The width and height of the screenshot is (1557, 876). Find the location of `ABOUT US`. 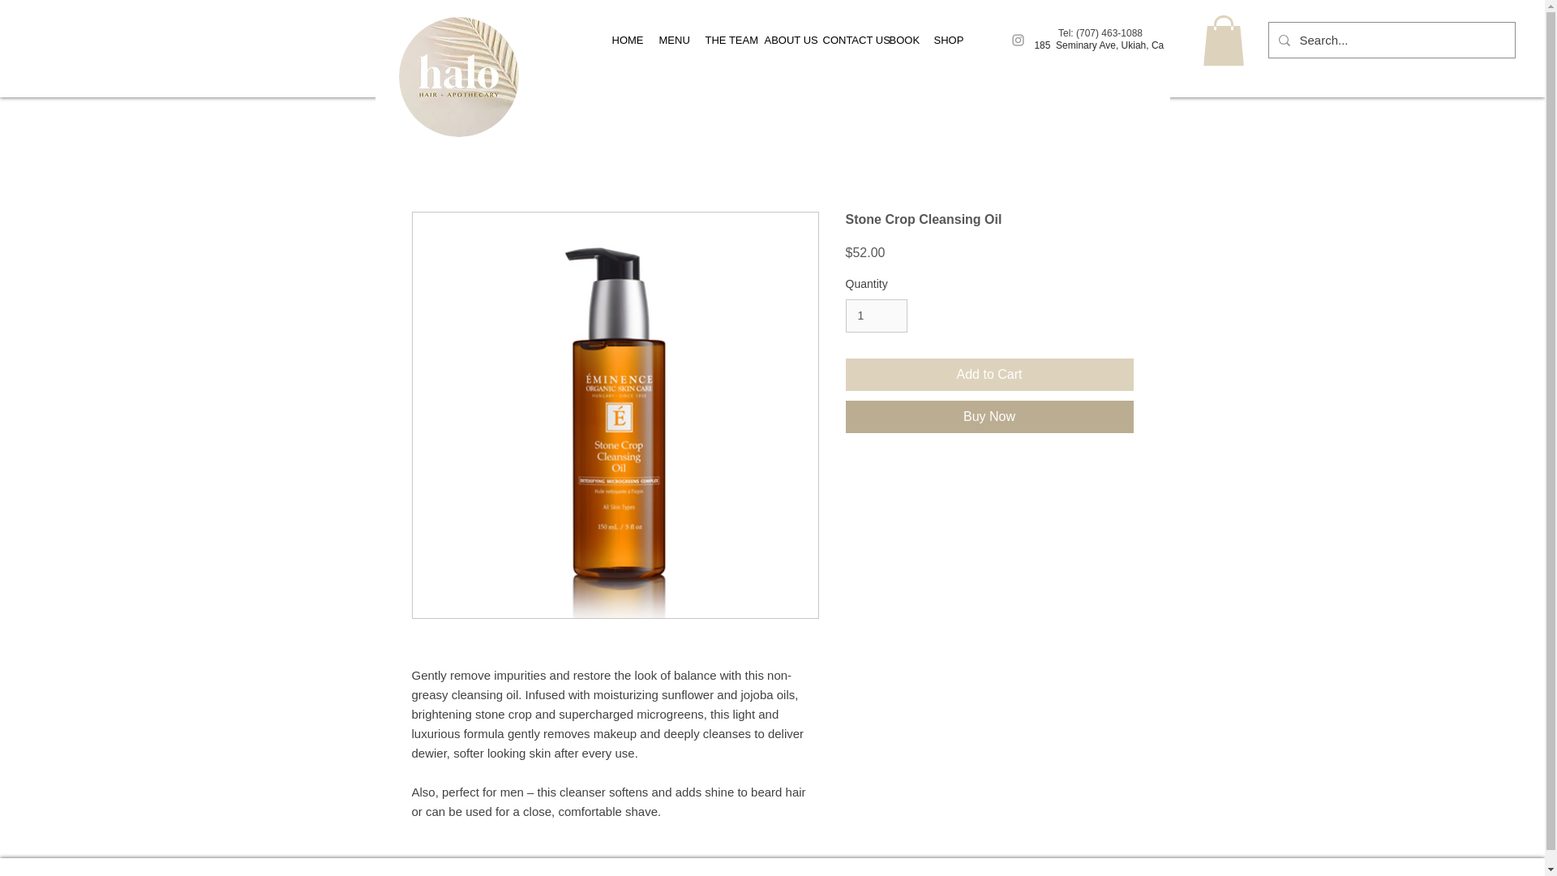

ABOUT US is located at coordinates (782, 40).